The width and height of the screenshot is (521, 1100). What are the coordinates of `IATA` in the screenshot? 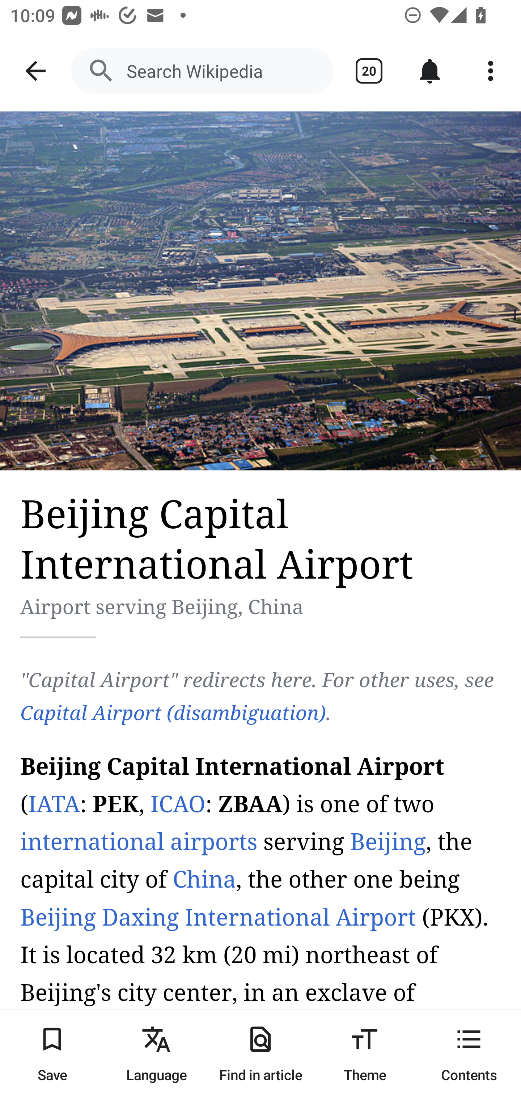 It's located at (54, 804).